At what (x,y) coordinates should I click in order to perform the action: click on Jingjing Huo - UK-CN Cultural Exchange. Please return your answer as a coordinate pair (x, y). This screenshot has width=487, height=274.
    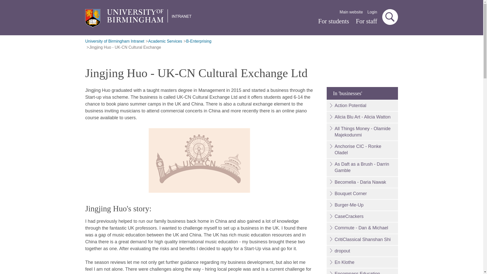
    Looking at the image, I should click on (125, 47).